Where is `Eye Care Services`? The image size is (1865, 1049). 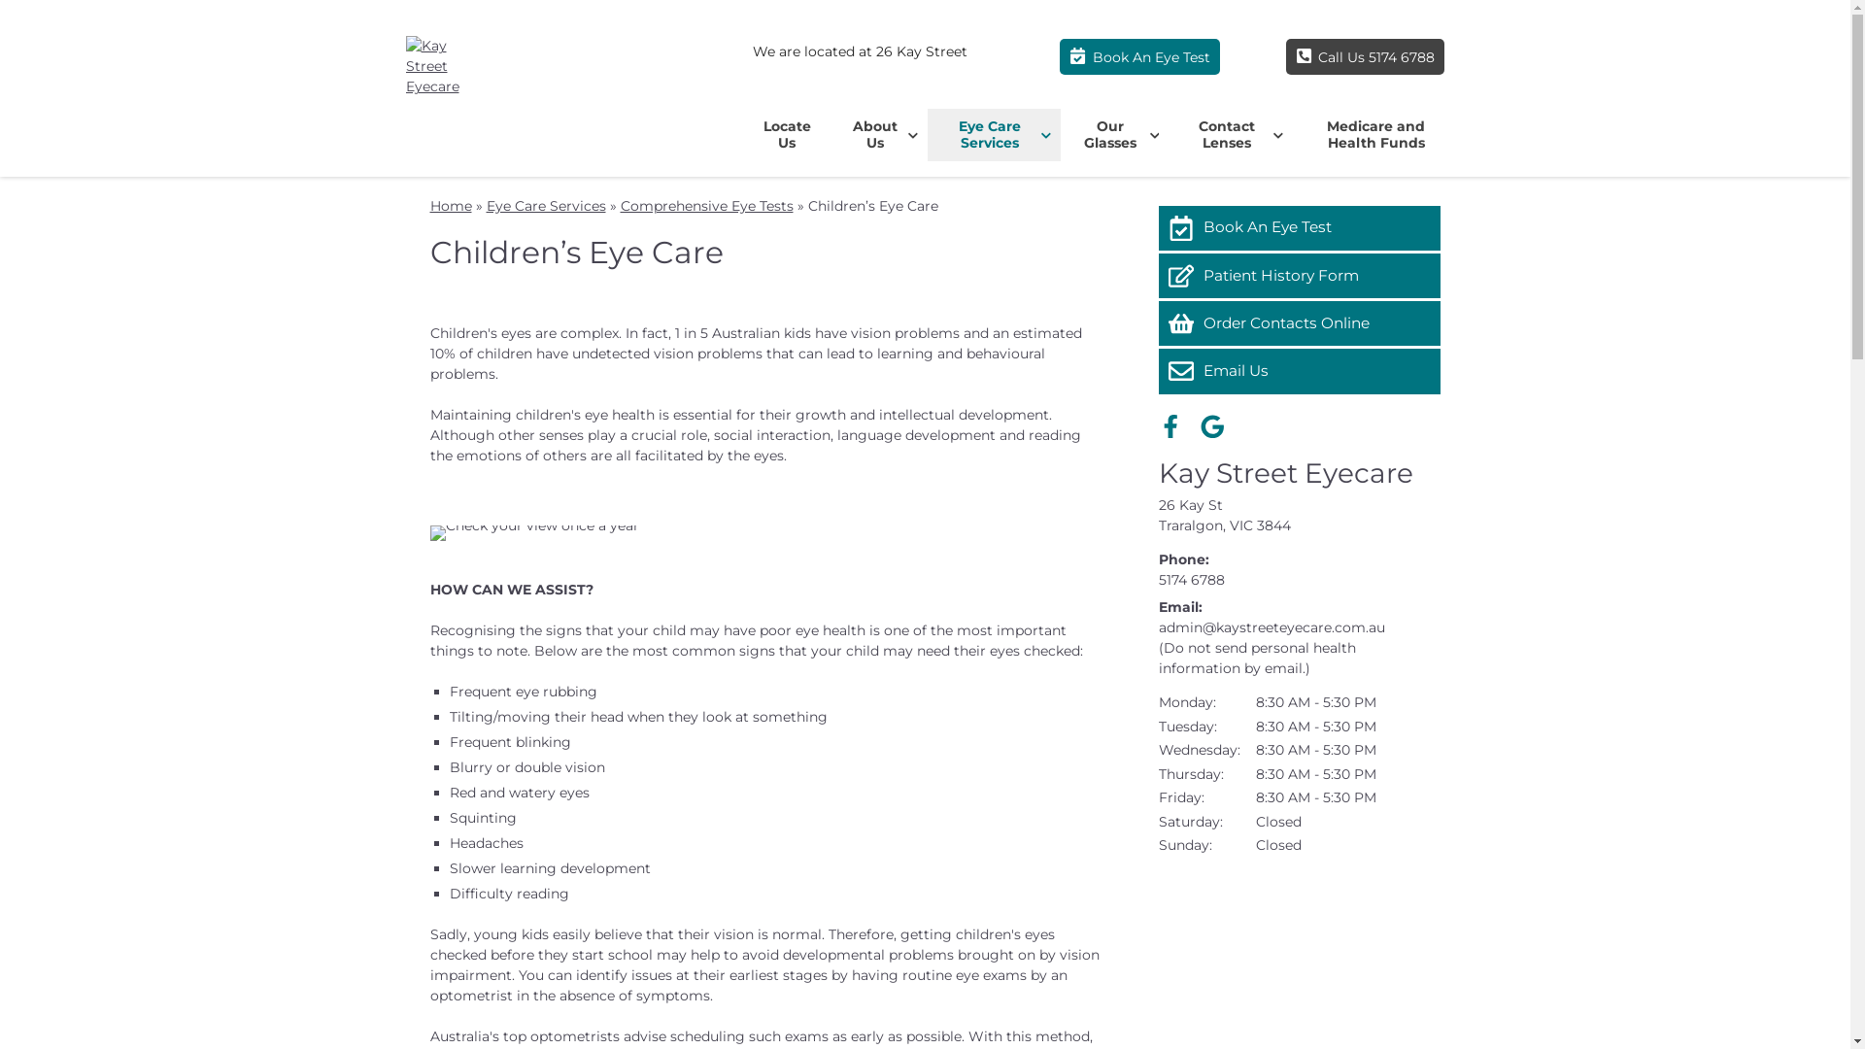
Eye Care Services is located at coordinates (546, 206).